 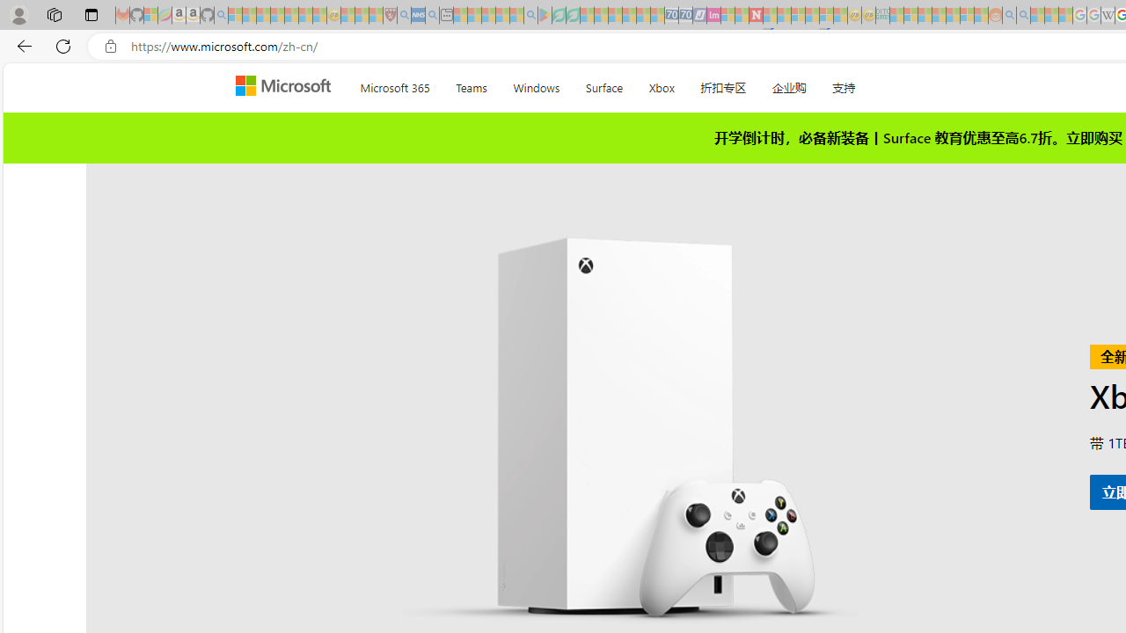 What do you see at coordinates (376, 16) in the screenshot?
I see `Local - MSN - Sleeping` at bounding box center [376, 16].